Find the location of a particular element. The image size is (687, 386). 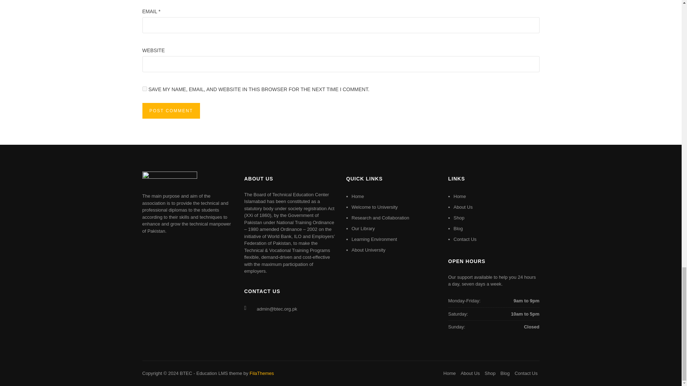

yes is located at coordinates (145, 89).